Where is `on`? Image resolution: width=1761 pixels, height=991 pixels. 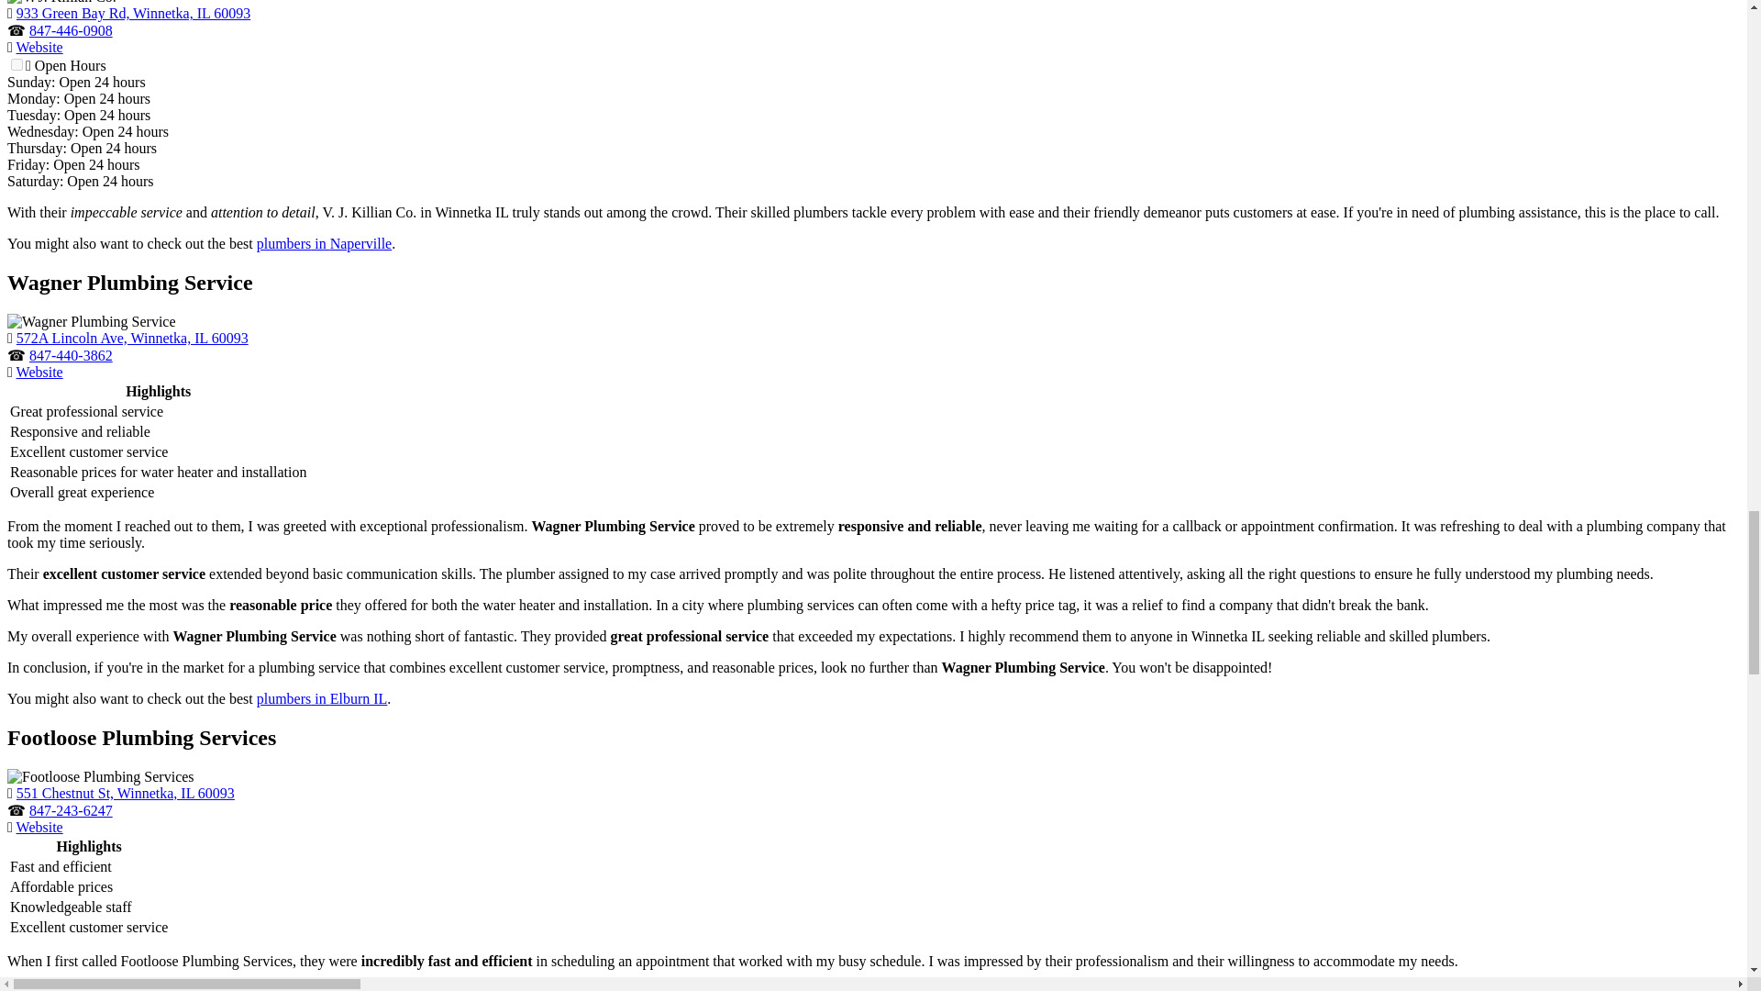
on is located at coordinates (17, 64).